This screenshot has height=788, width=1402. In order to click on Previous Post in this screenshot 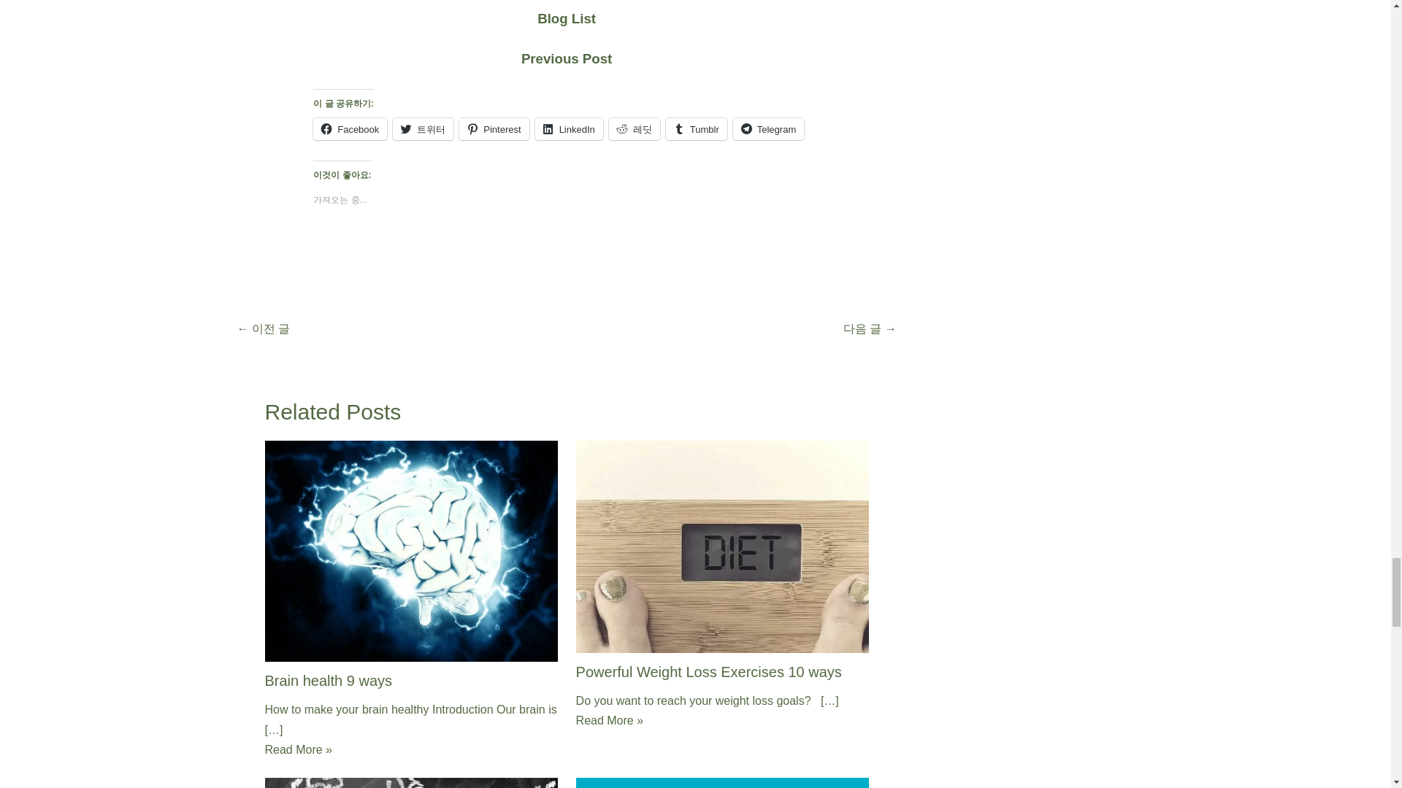, I will do `click(567, 59)`.